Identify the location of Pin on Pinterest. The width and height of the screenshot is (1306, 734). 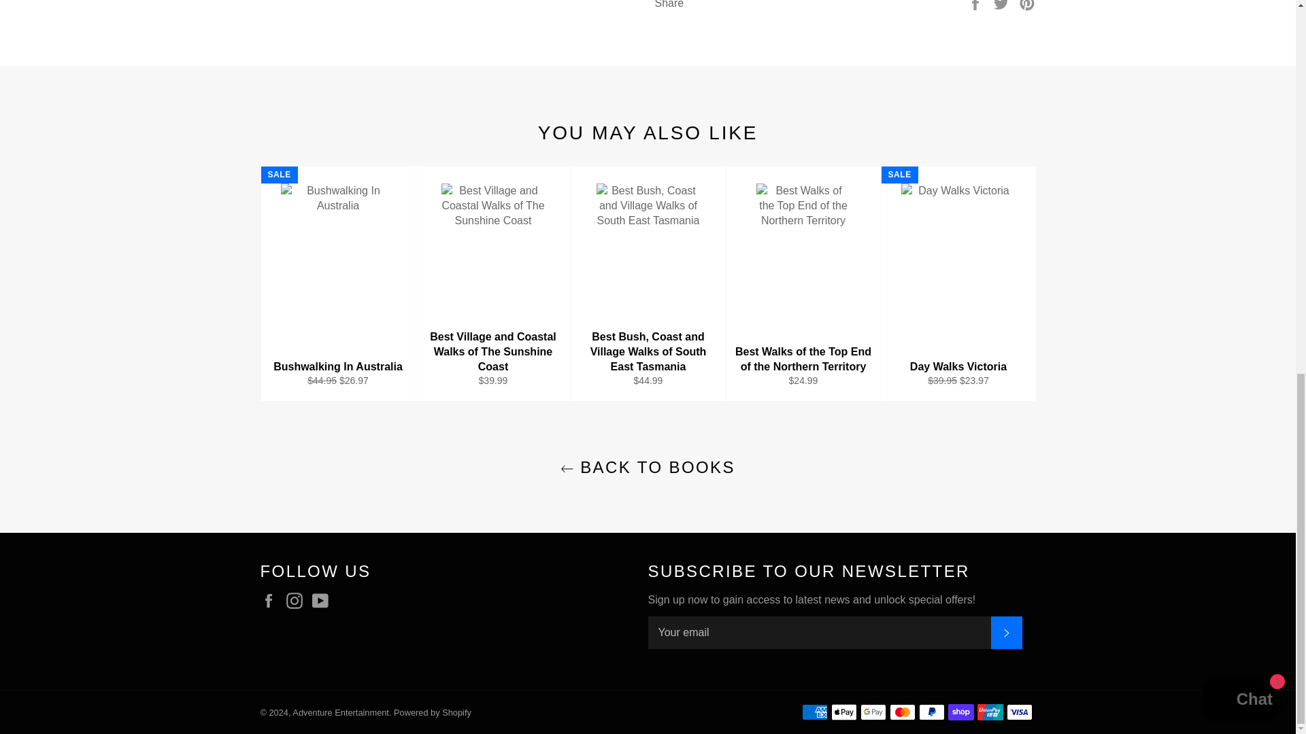
(1027, 4).